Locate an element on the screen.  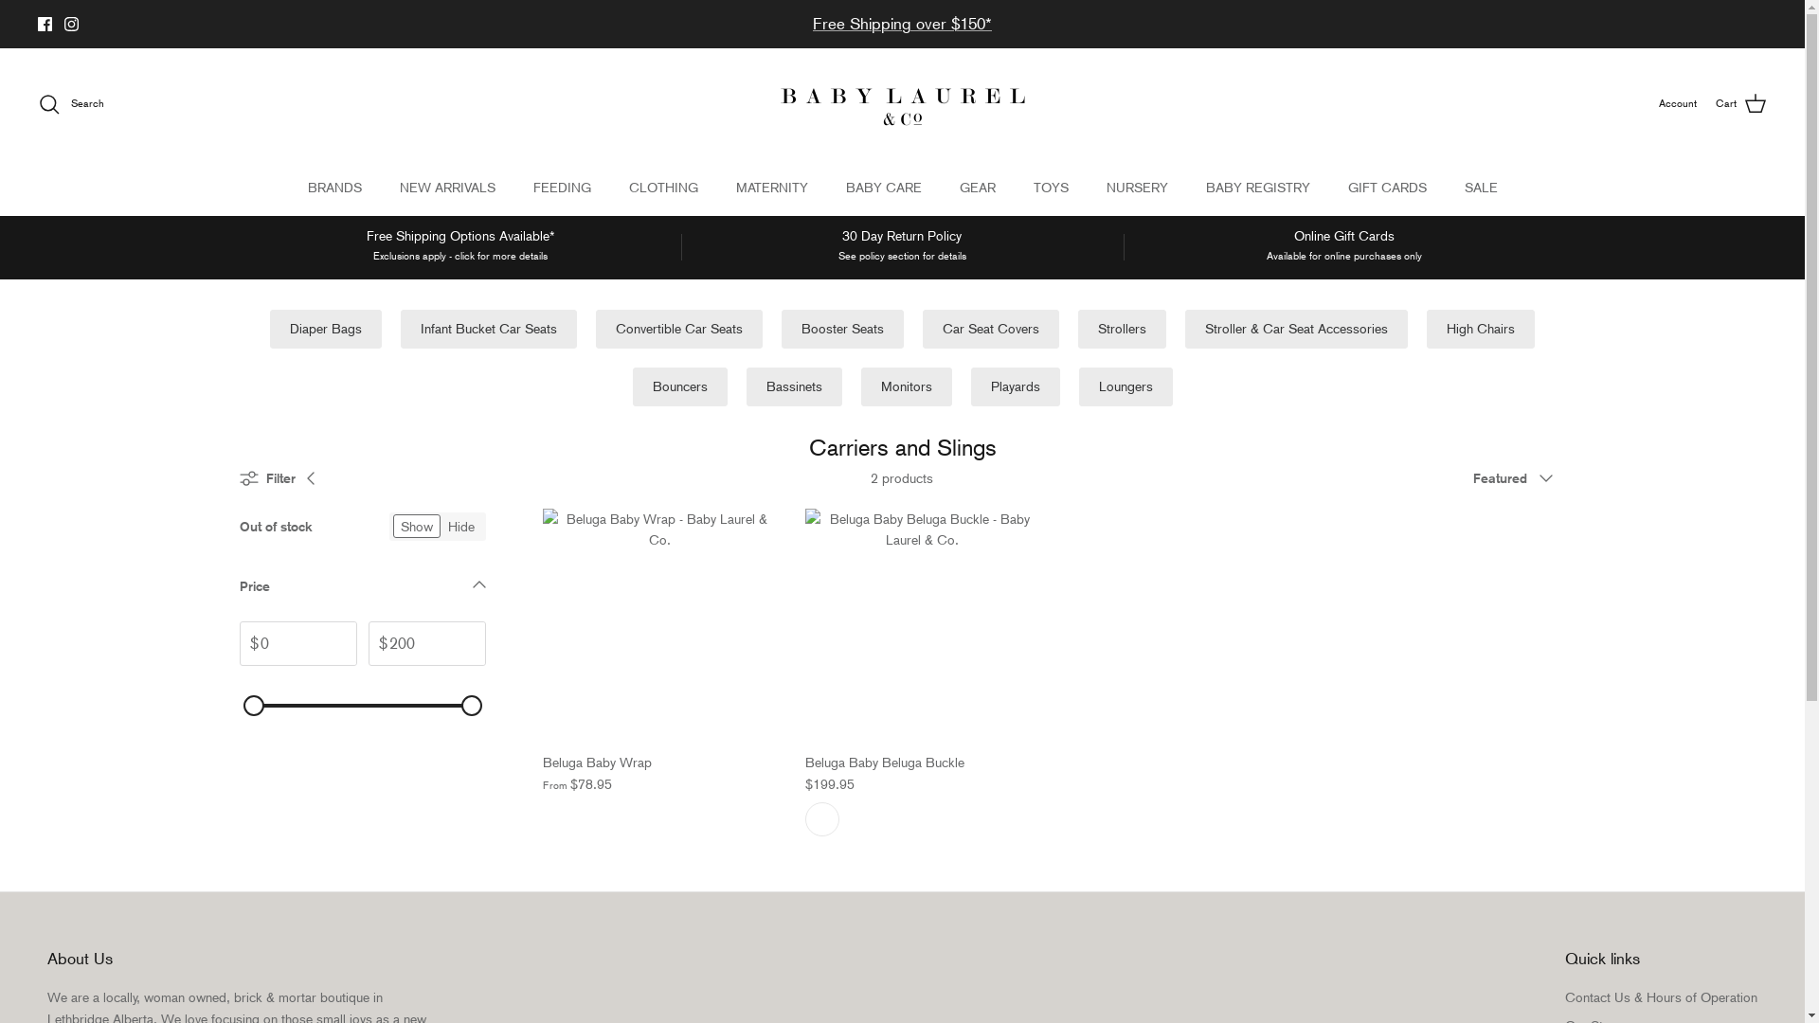
NURSERY is located at coordinates (1137, 188).